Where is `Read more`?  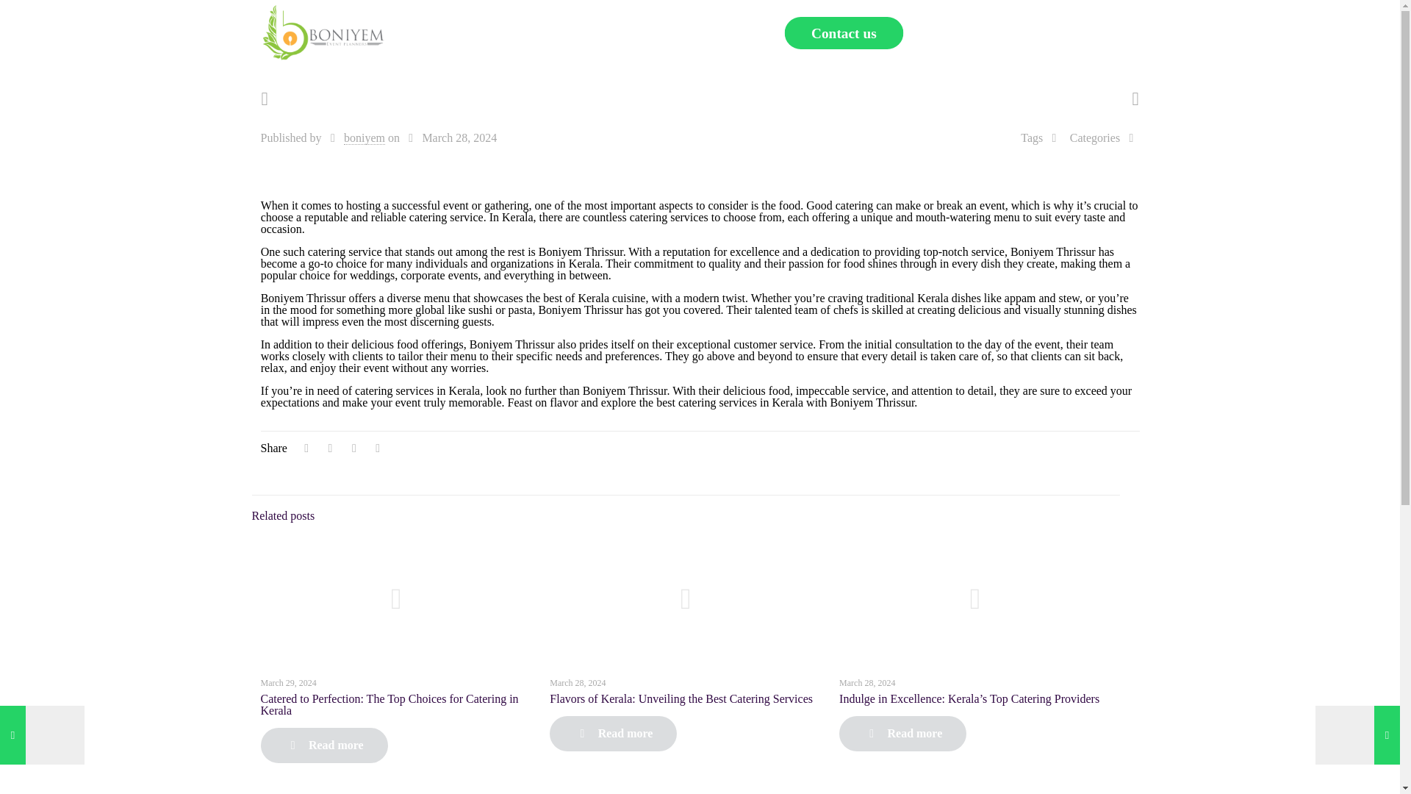
Read more is located at coordinates (323, 745).